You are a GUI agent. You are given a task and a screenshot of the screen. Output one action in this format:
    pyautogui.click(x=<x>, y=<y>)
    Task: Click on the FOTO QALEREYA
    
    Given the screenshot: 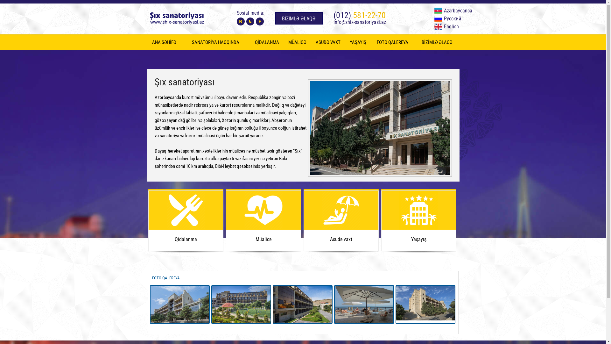 What is the action you would take?
    pyautogui.click(x=392, y=42)
    